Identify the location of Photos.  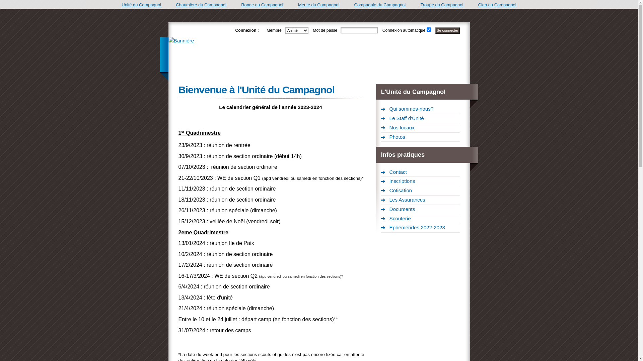
(421, 137).